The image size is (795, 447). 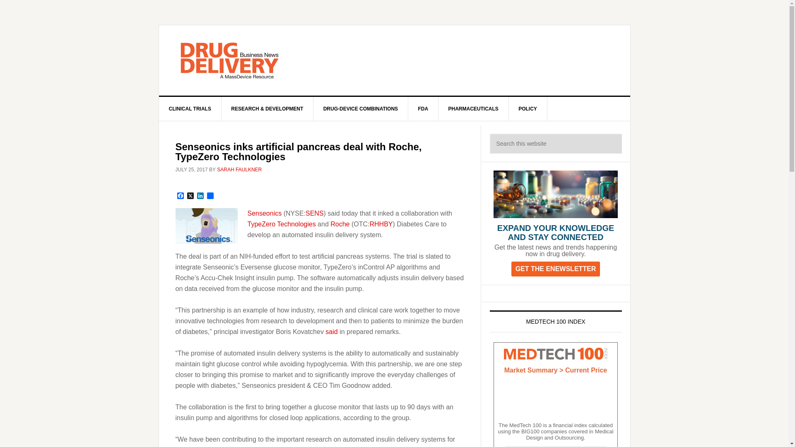 What do you see at coordinates (423, 108) in the screenshot?
I see `FDA` at bounding box center [423, 108].